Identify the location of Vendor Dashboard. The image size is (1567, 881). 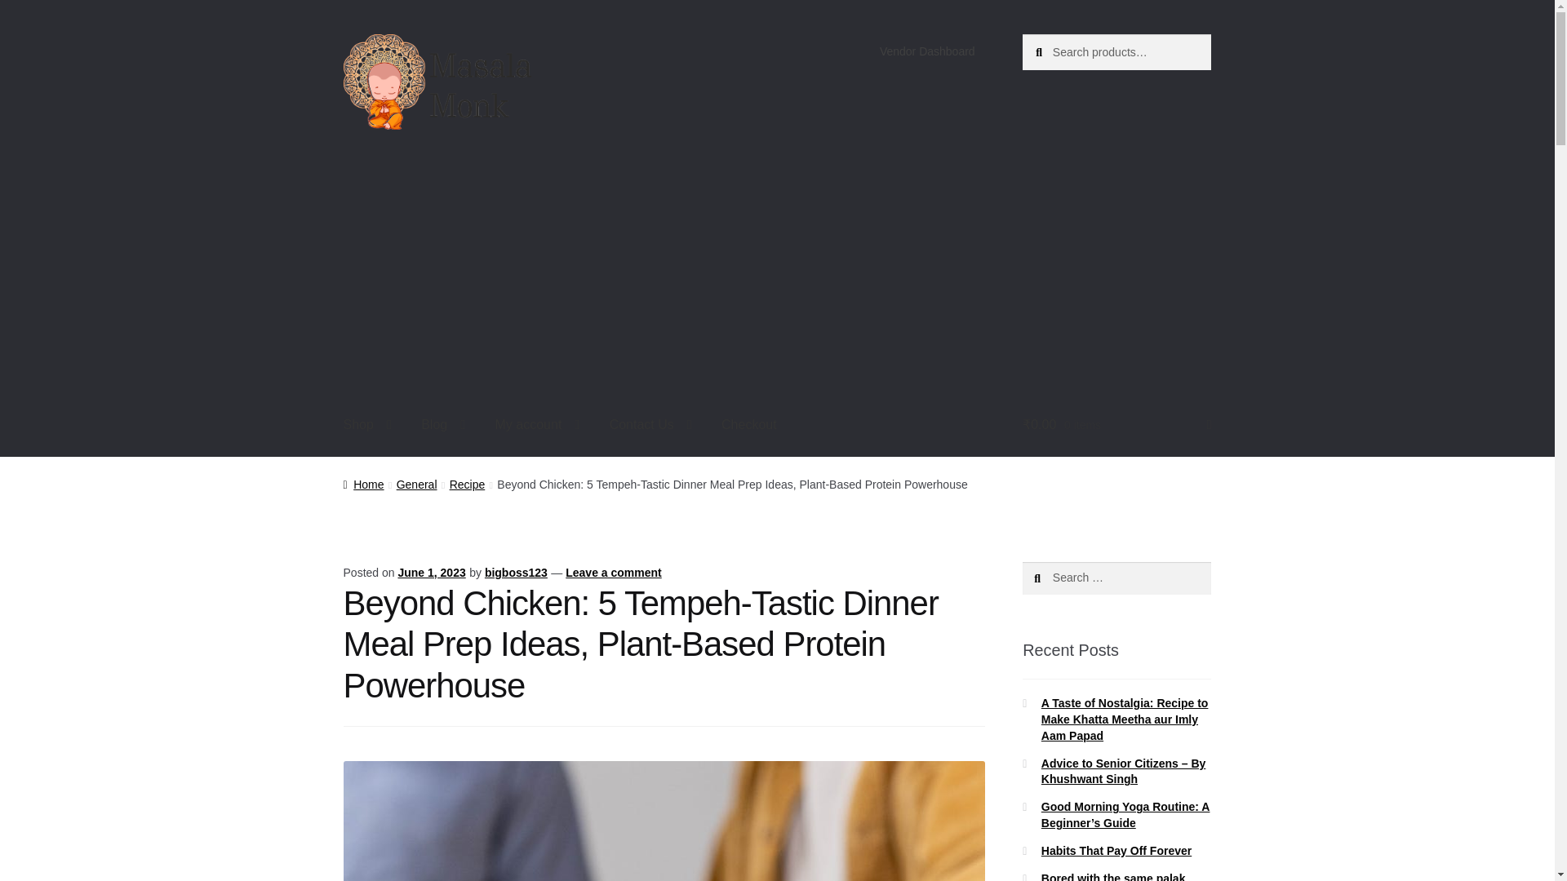
(927, 51).